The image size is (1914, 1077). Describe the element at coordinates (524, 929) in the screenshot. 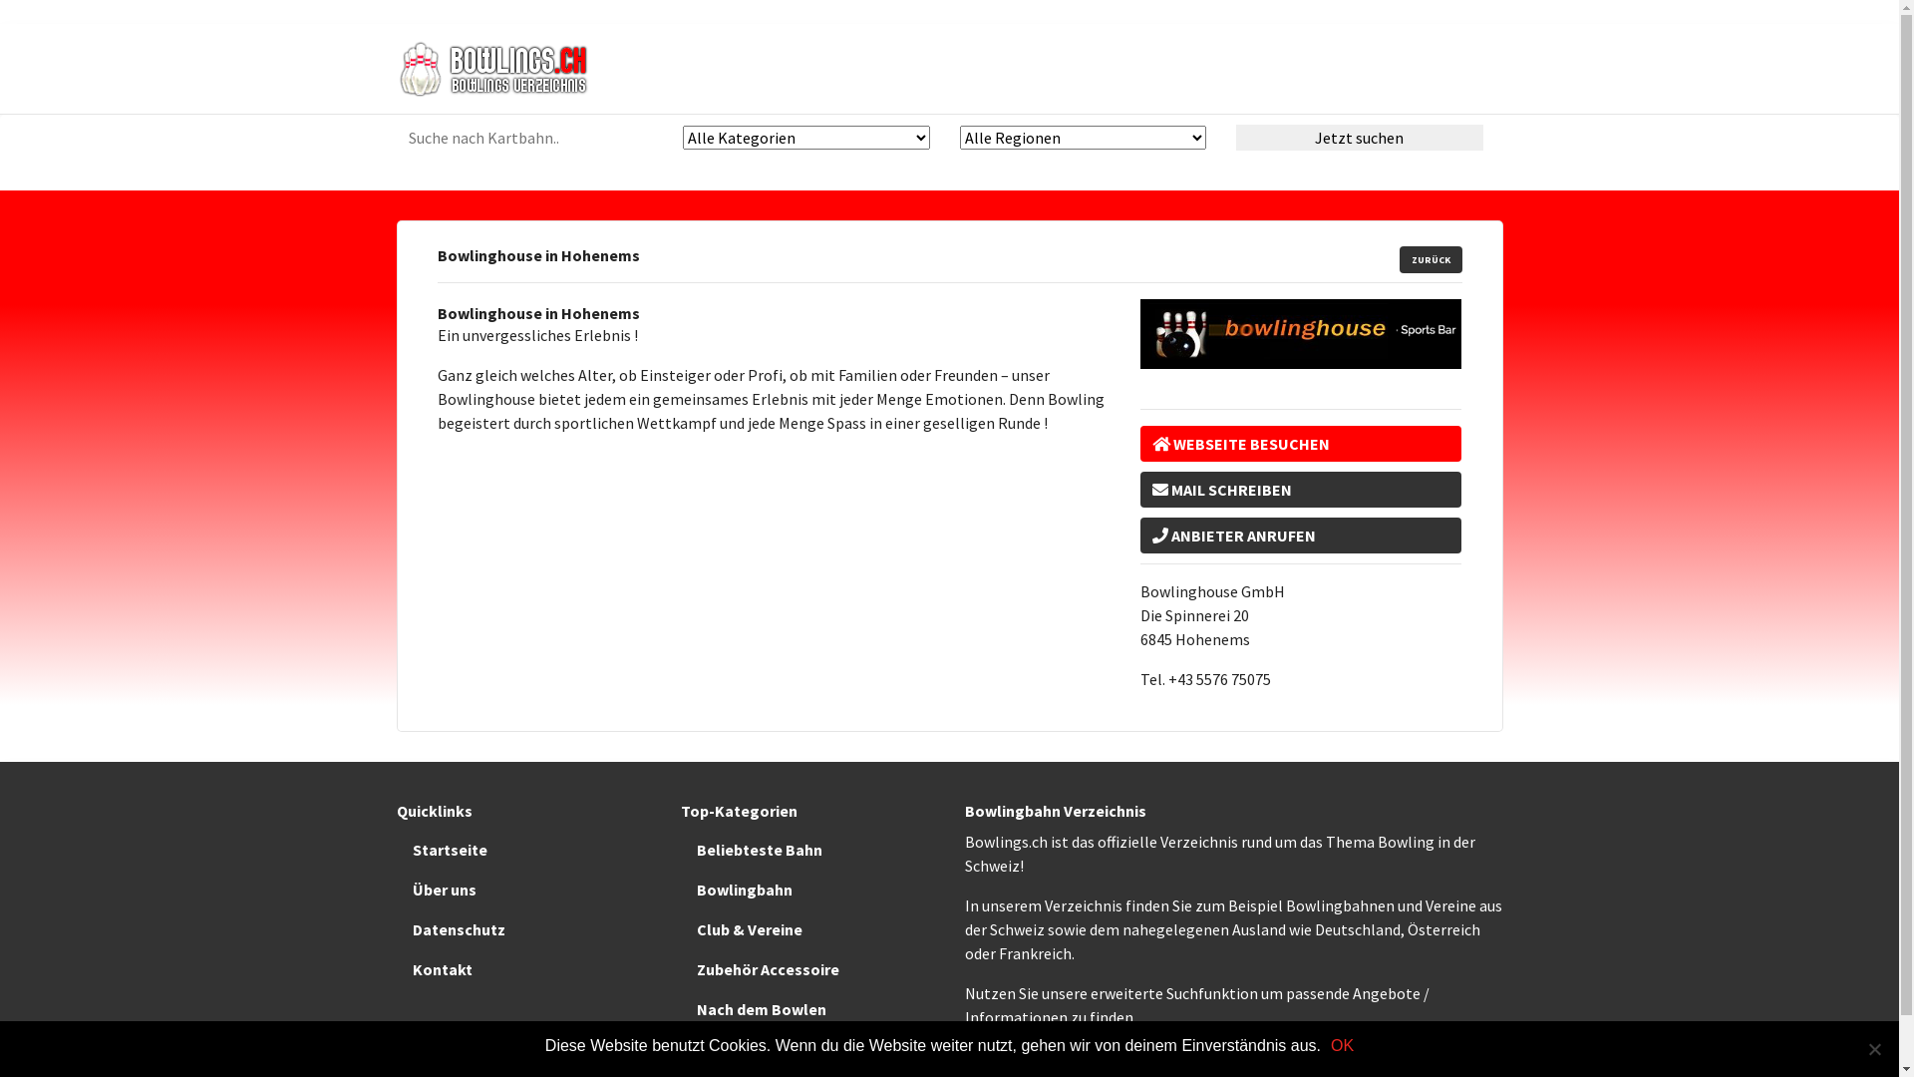

I see `Datenschutz` at that location.